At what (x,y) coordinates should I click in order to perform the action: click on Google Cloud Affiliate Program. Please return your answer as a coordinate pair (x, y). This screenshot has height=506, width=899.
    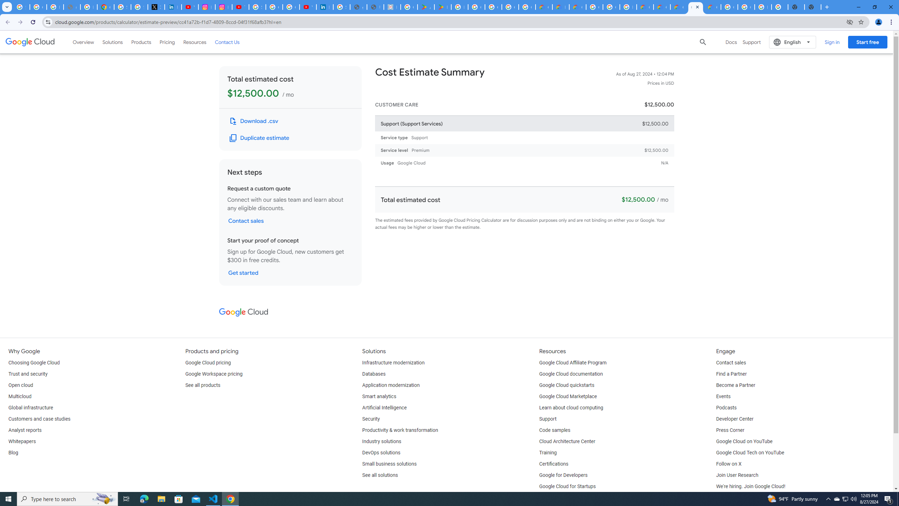
    Looking at the image, I should click on (573, 363).